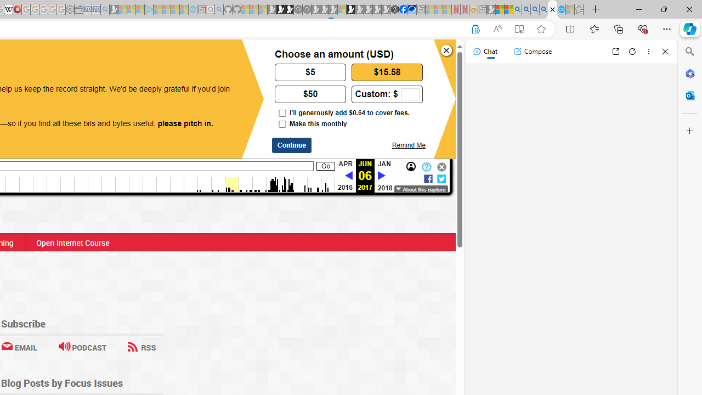 The height and width of the screenshot is (395, 702). Describe the element at coordinates (307, 10) in the screenshot. I see `Future Focus Report 2024 - Sleeping` at that location.